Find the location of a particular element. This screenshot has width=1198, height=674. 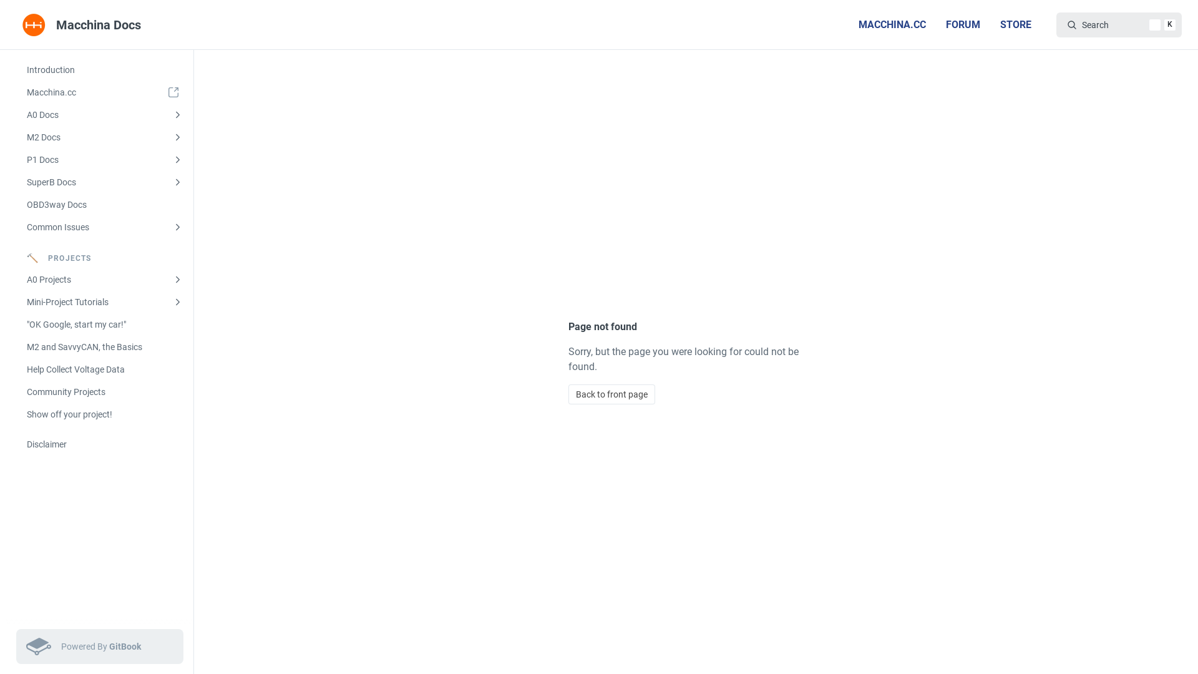

Back to front page is located at coordinates (611, 394).